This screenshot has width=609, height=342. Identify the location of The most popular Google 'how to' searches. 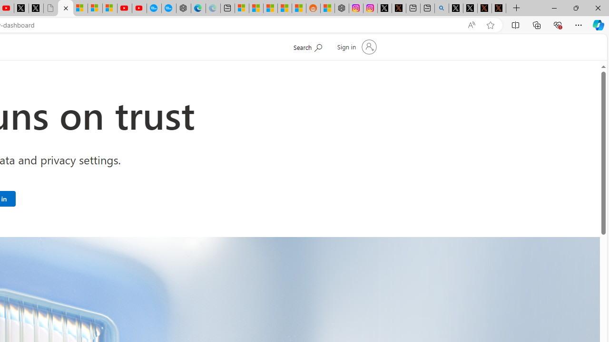
(168, 9).